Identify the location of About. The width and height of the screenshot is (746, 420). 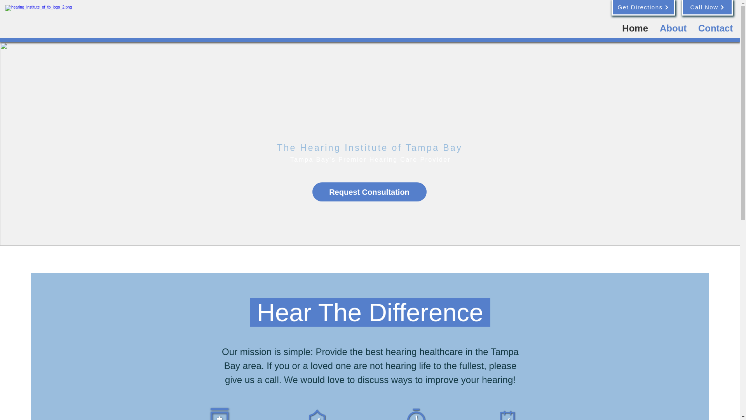
(673, 27).